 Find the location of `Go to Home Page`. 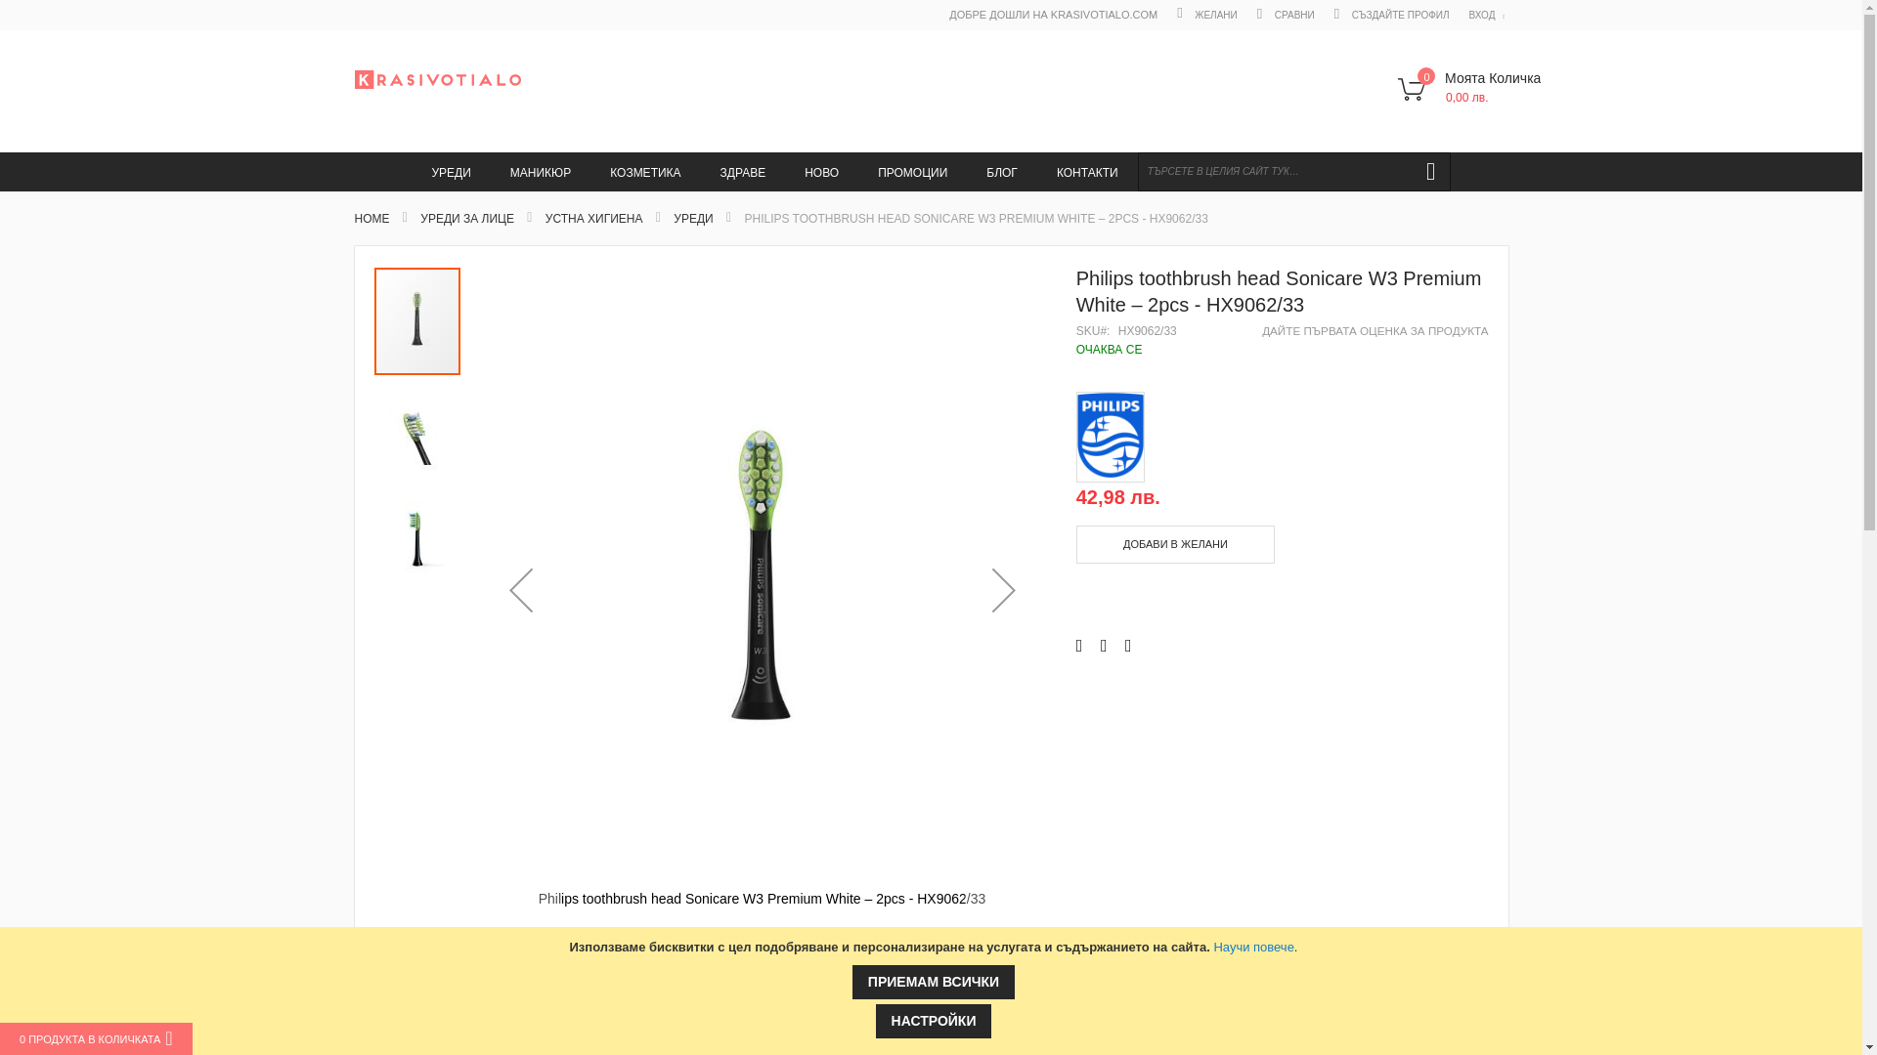

Go to Home Page is located at coordinates (371, 219).